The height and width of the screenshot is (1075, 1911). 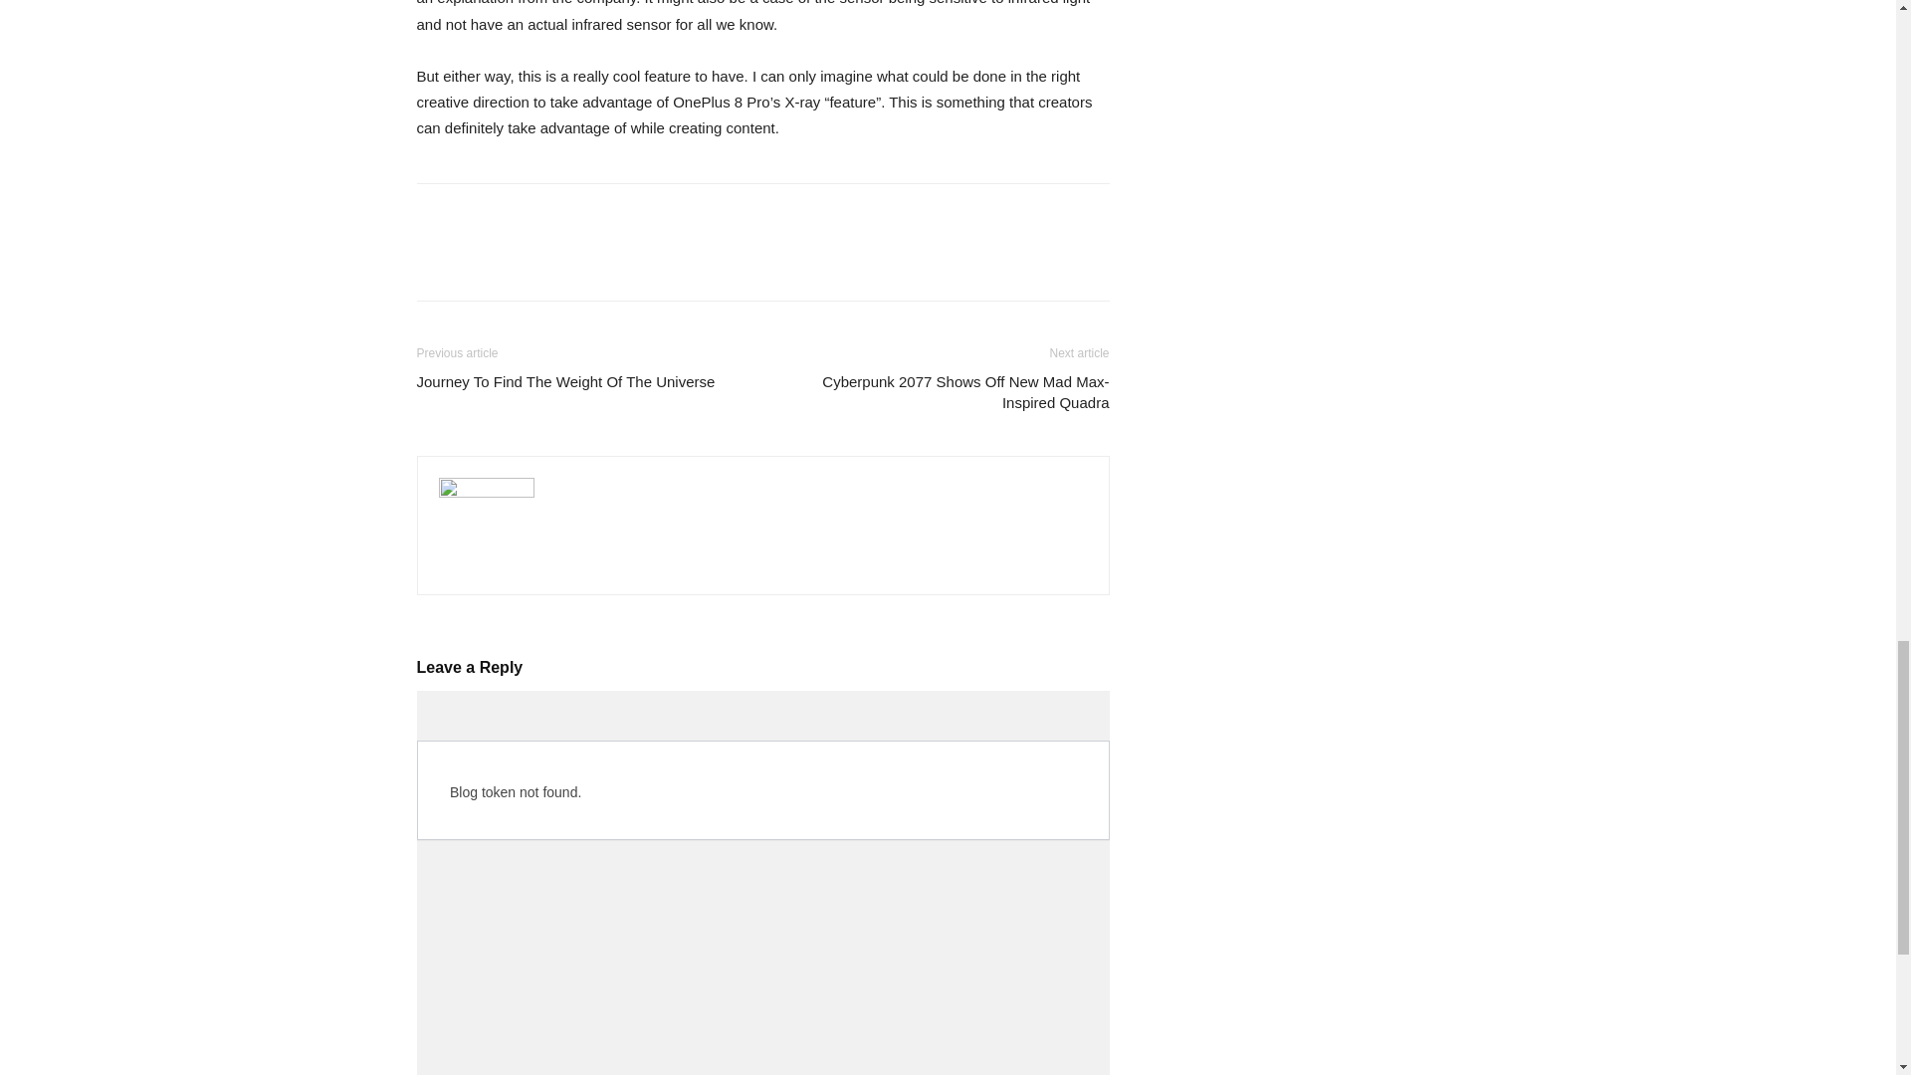 What do you see at coordinates (947, 391) in the screenshot?
I see `Cyberpunk 2077 Shows Off New Mad Max-Inspired Quadra` at bounding box center [947, 391].